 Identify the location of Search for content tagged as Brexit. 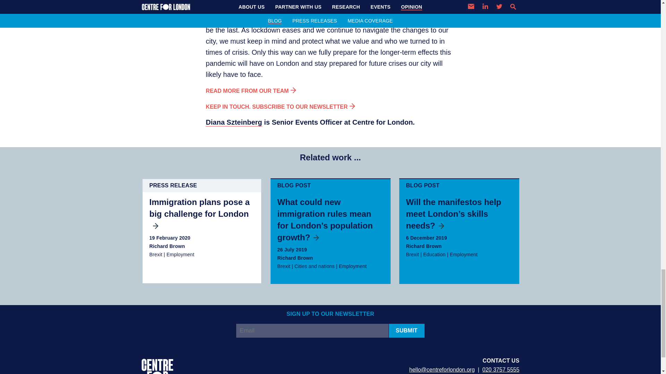
(284, 266).